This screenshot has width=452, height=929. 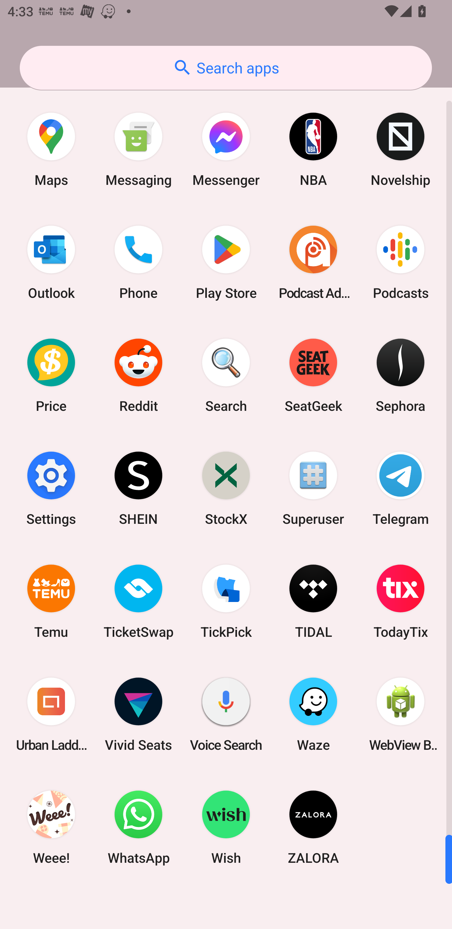 What do you see at coordinates (313, 714) in the screenshot?
I see `Waze` at bounding box center [313, 714].